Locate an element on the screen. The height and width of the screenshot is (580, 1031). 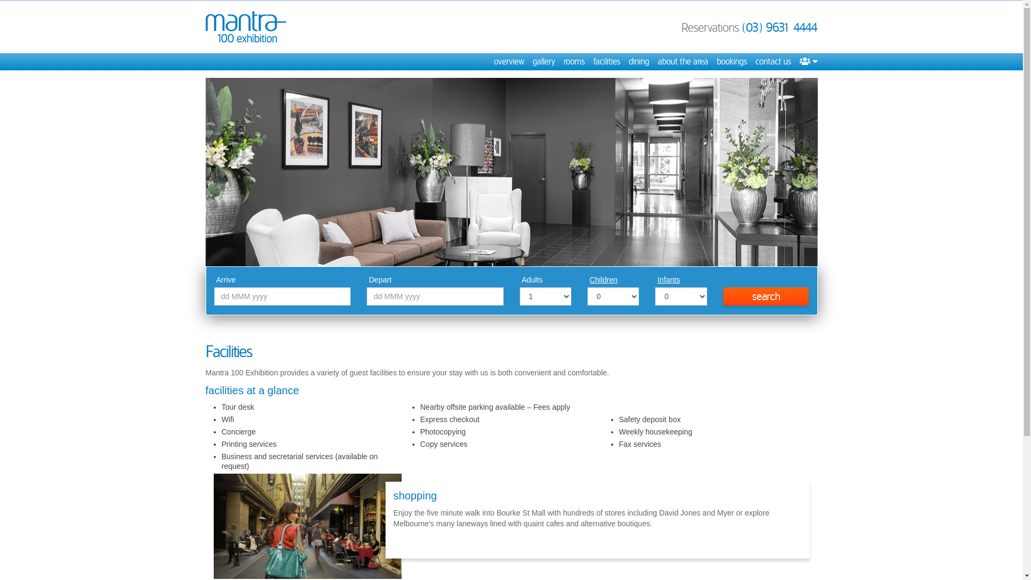
gallery is located at coordinates (544, 62).